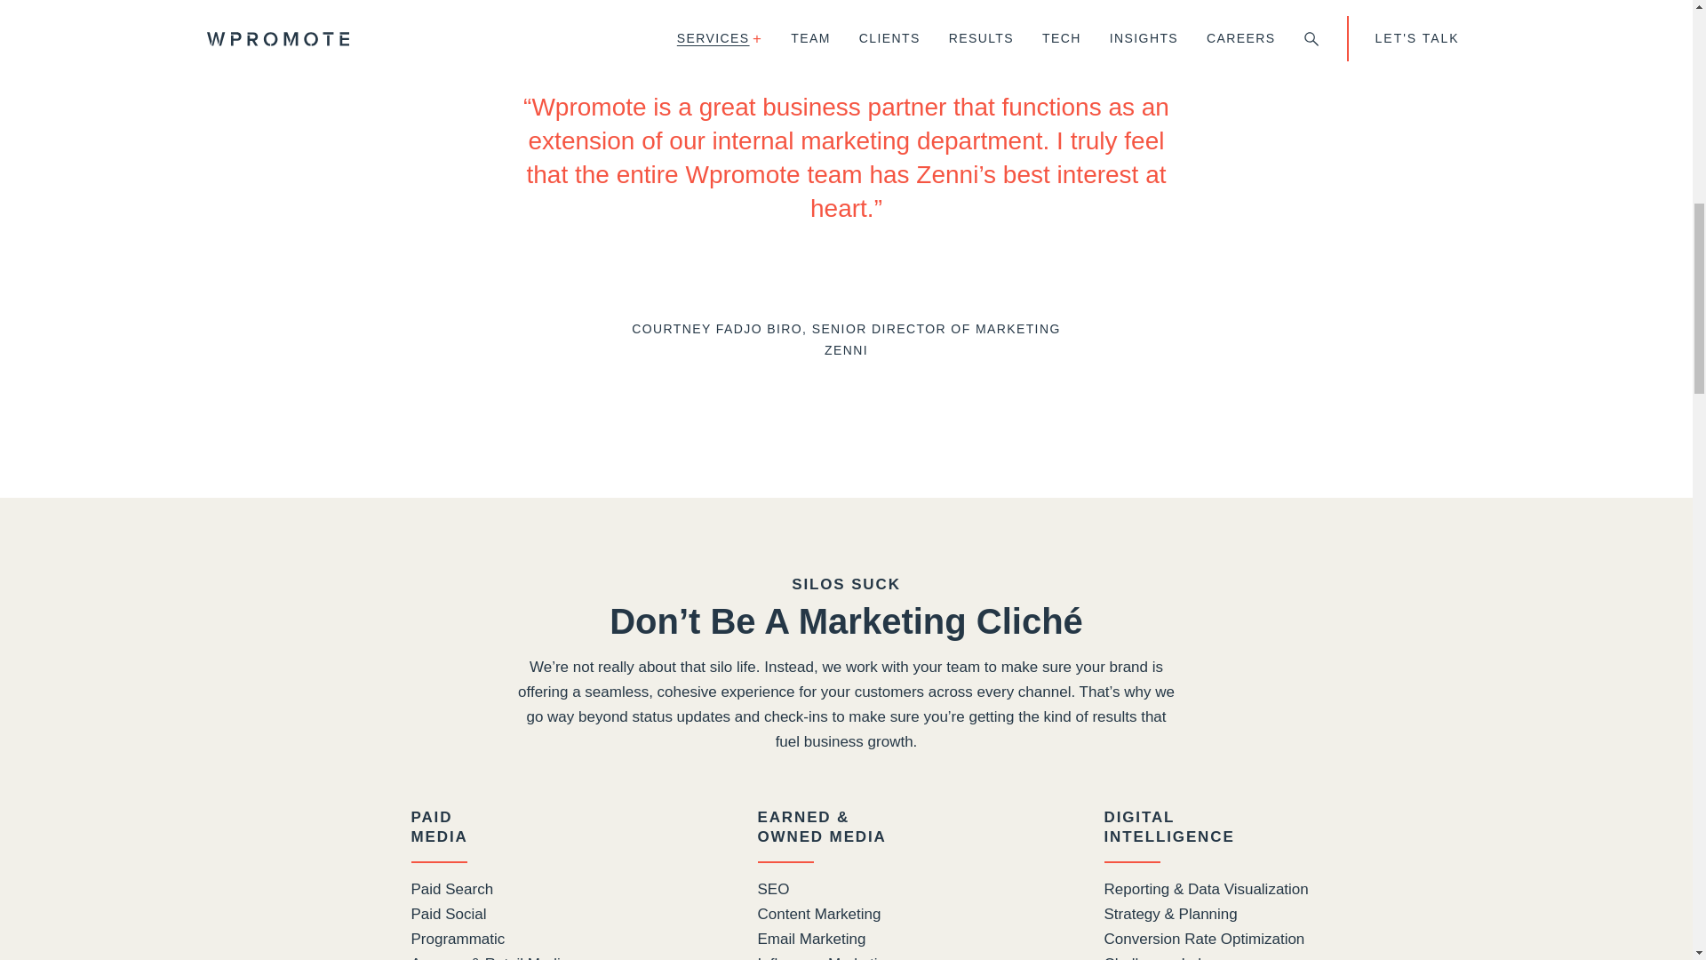  I want to click on Programmatic, so click(544, 940).